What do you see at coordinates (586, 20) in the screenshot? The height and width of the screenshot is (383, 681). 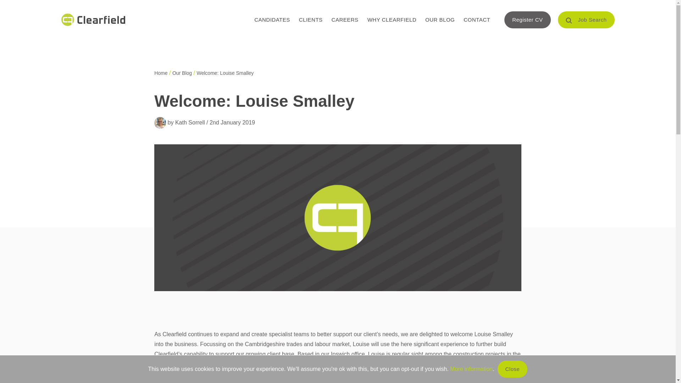 I see `Job Search` at bounding box center [586, 20].